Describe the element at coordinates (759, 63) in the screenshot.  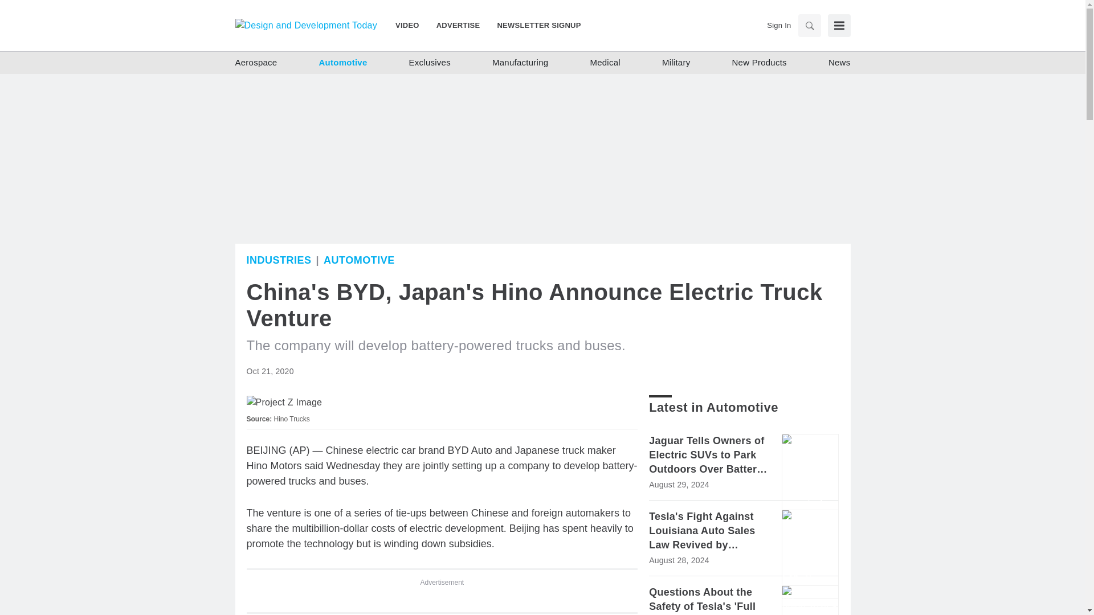
I see `New Products` at that location.